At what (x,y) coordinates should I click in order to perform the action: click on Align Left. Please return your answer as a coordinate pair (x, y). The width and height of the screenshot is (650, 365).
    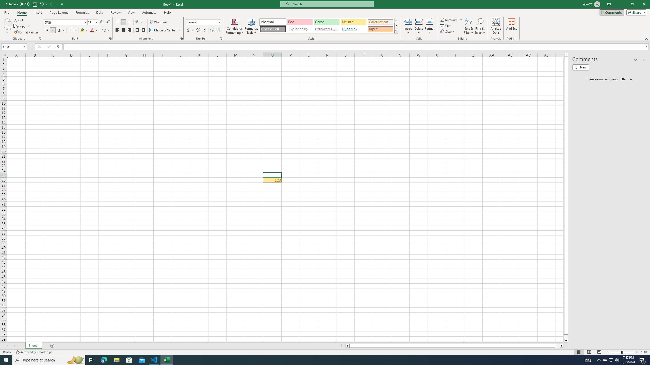
    Looking at the image, I should click on (117, 30).